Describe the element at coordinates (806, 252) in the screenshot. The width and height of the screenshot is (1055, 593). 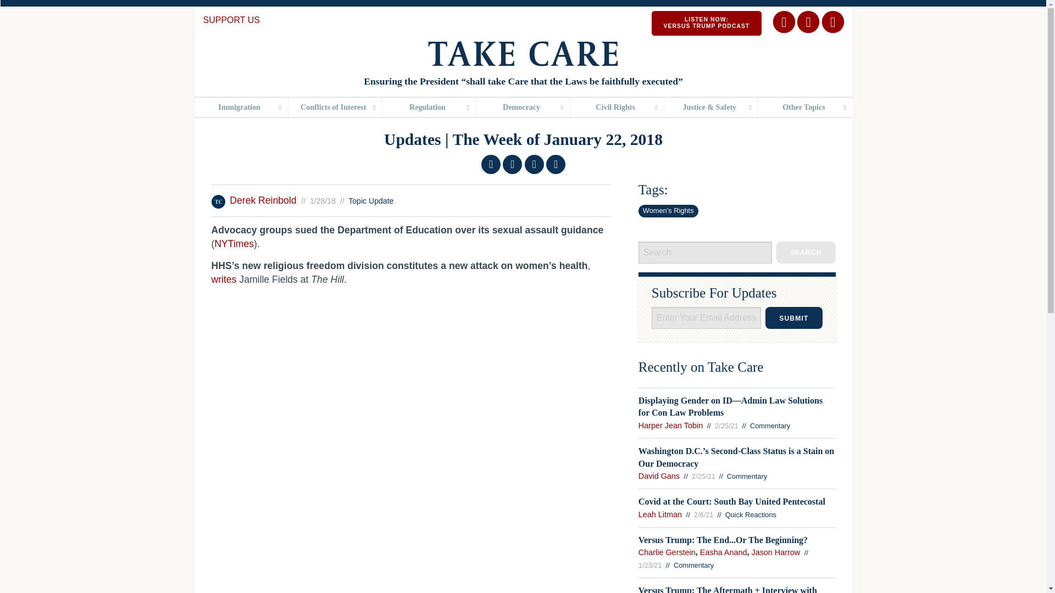
I see `Democracy` at that location.